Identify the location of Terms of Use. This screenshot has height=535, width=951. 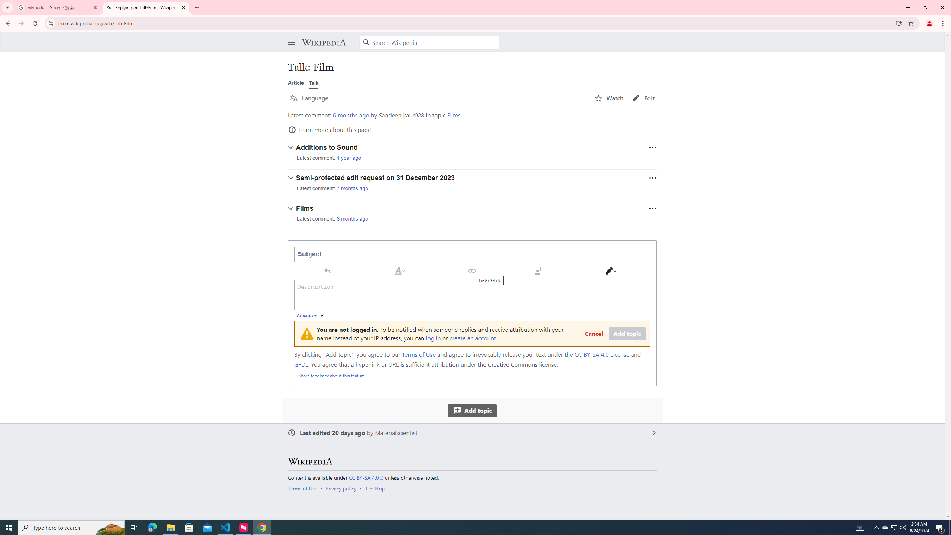
(302, 488).